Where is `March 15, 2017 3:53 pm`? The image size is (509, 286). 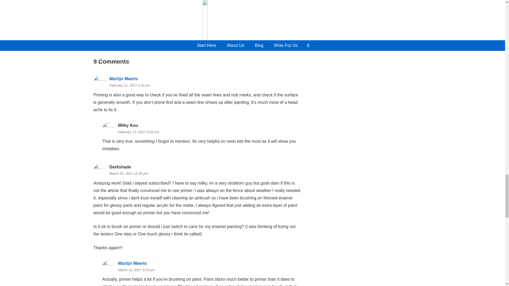 March 15, 2017 3:53 pm is located at coordinates (137, 270).